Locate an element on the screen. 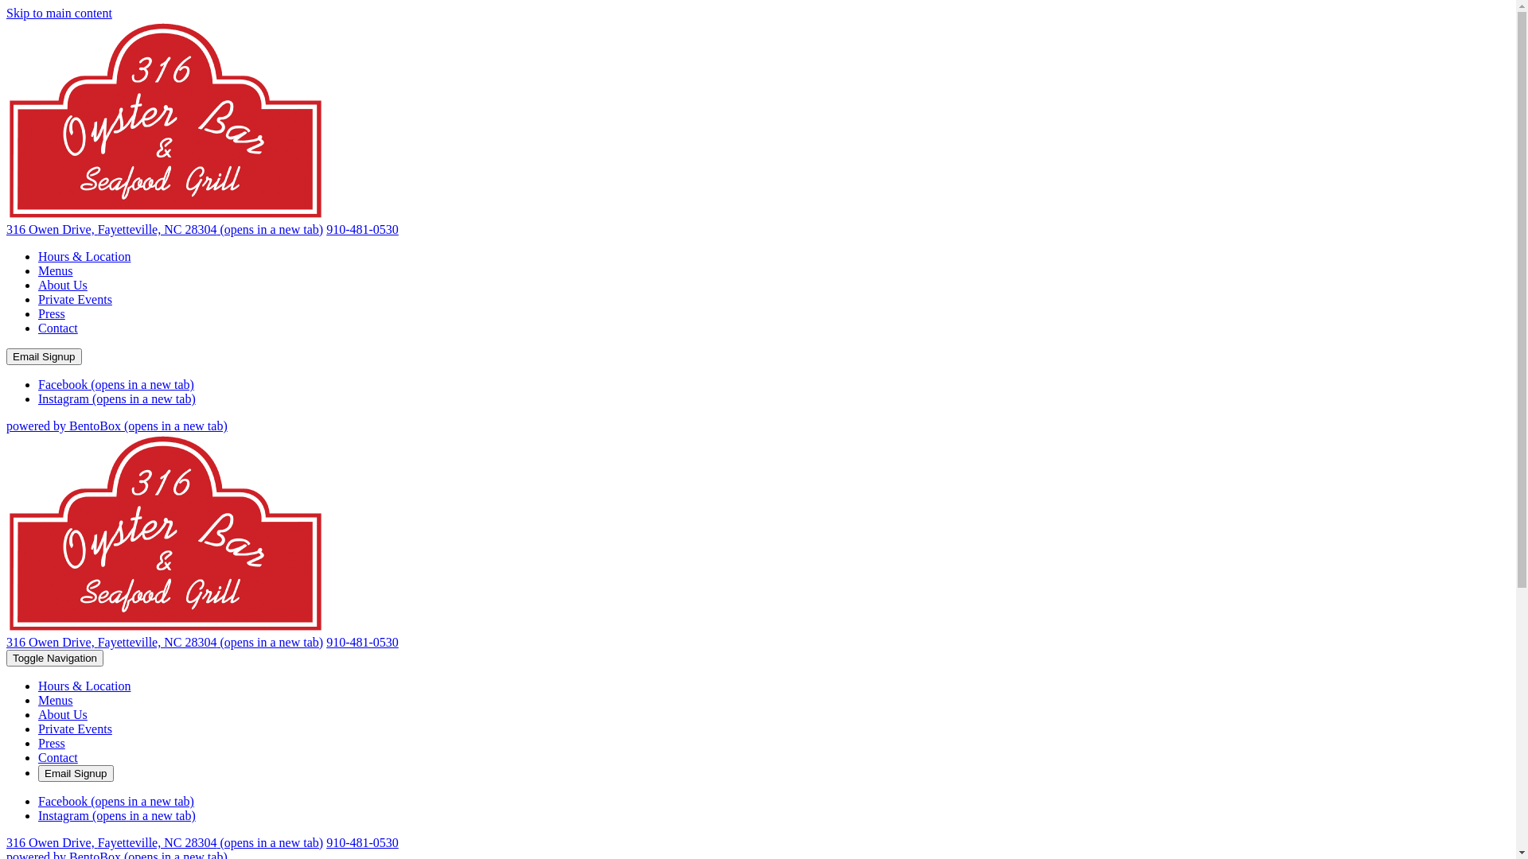 The height and width of the screenshot is (859, 1528). Contact is located at coordinates (58, 757).